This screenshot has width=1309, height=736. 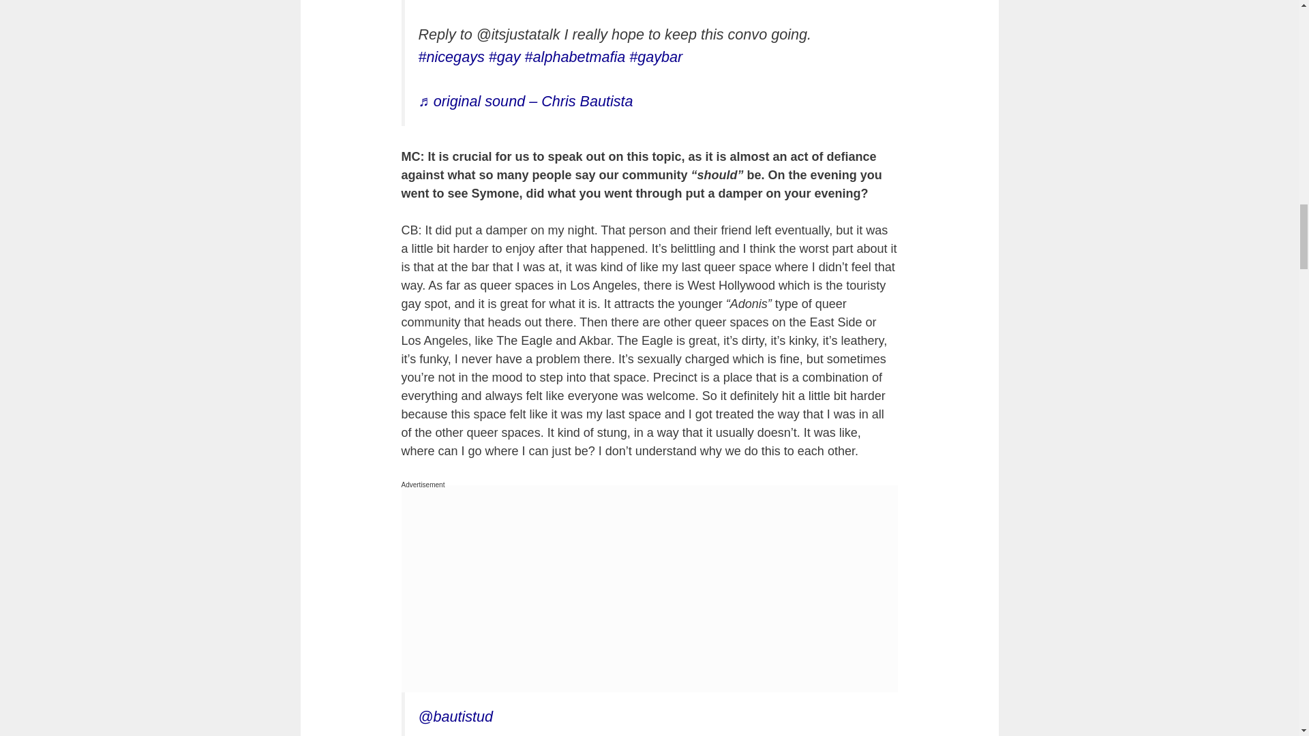 What do you see at coordinates (575, 57) in the screenshot?
I see `alphabetmafia` at bounding box center [575, 57].